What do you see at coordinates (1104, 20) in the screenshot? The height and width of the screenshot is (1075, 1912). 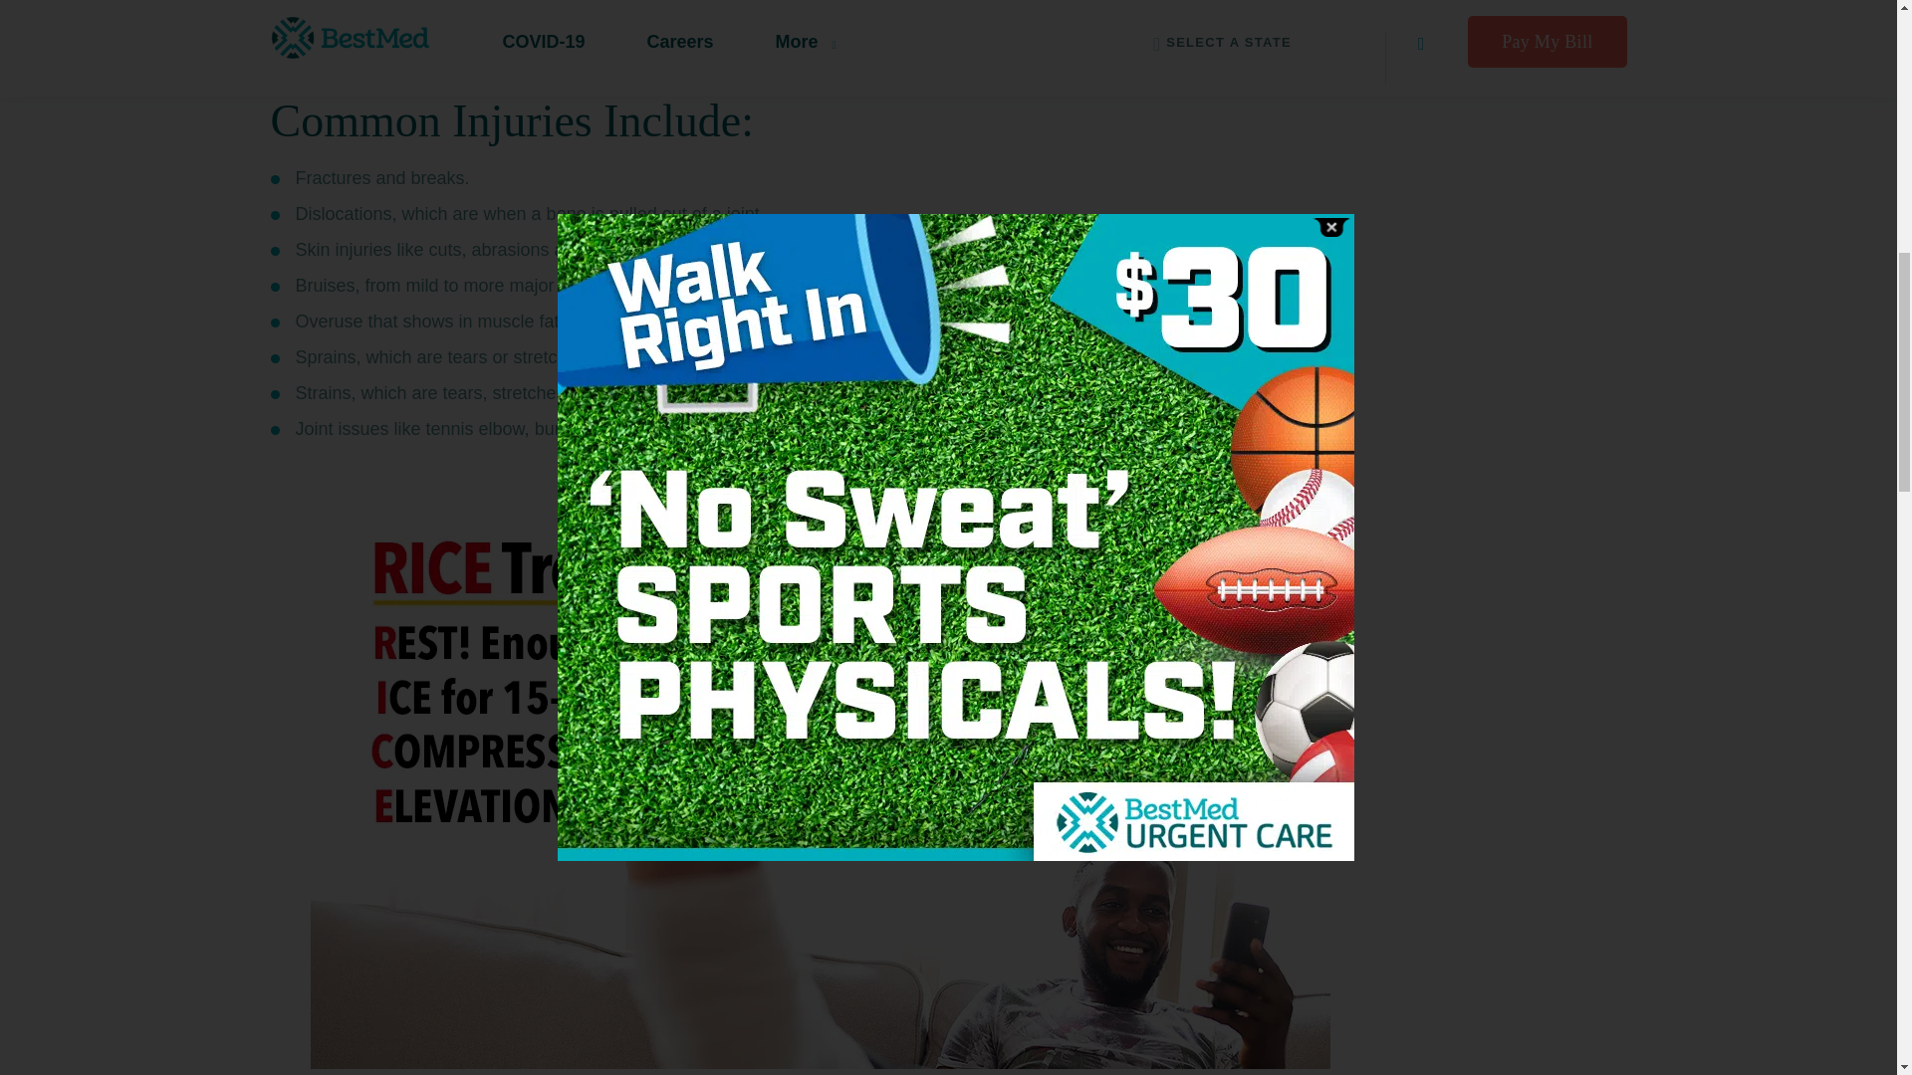 I see `urgent care in Billings` at bounding box center [1104, 20].